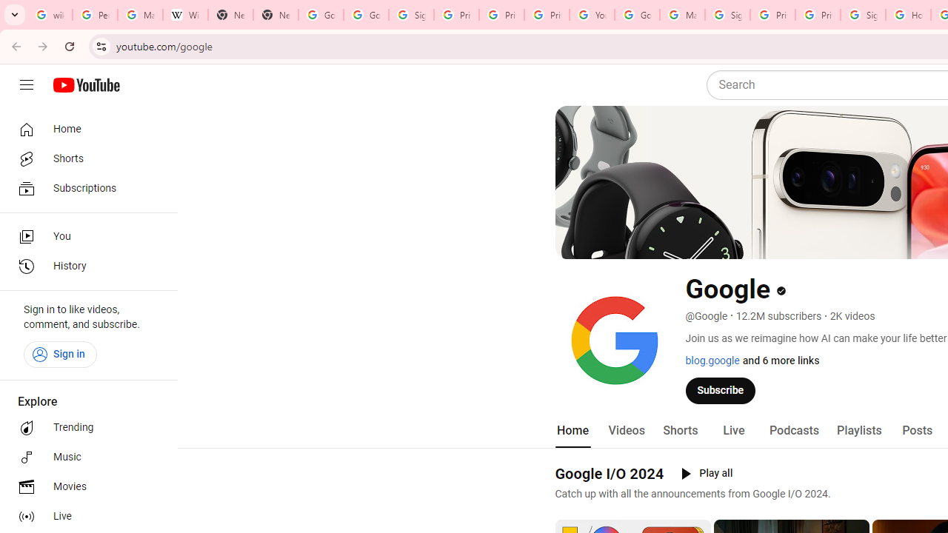  Describe the element at coordinates (411, 15) in the screenshot. I see `Sign in - Google Accounts` at that location.